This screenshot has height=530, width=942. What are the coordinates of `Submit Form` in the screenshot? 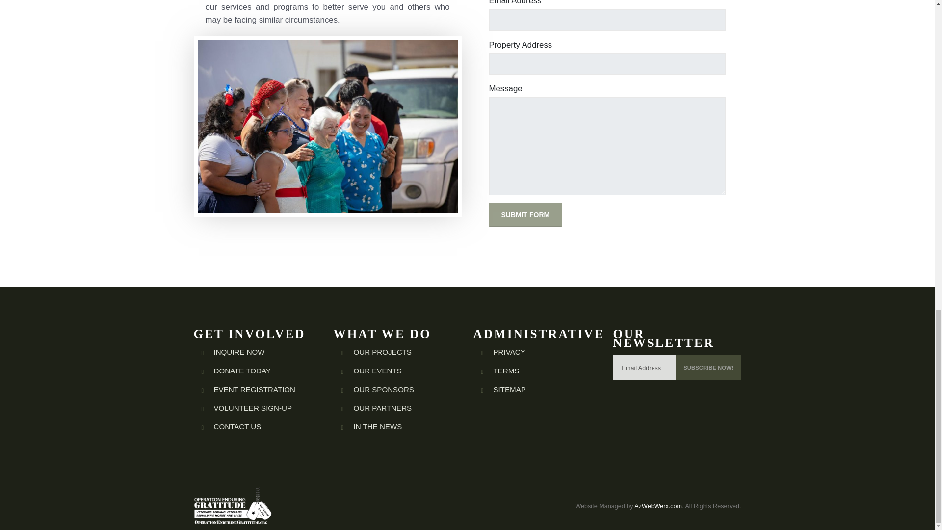 It's located at (525, 215).